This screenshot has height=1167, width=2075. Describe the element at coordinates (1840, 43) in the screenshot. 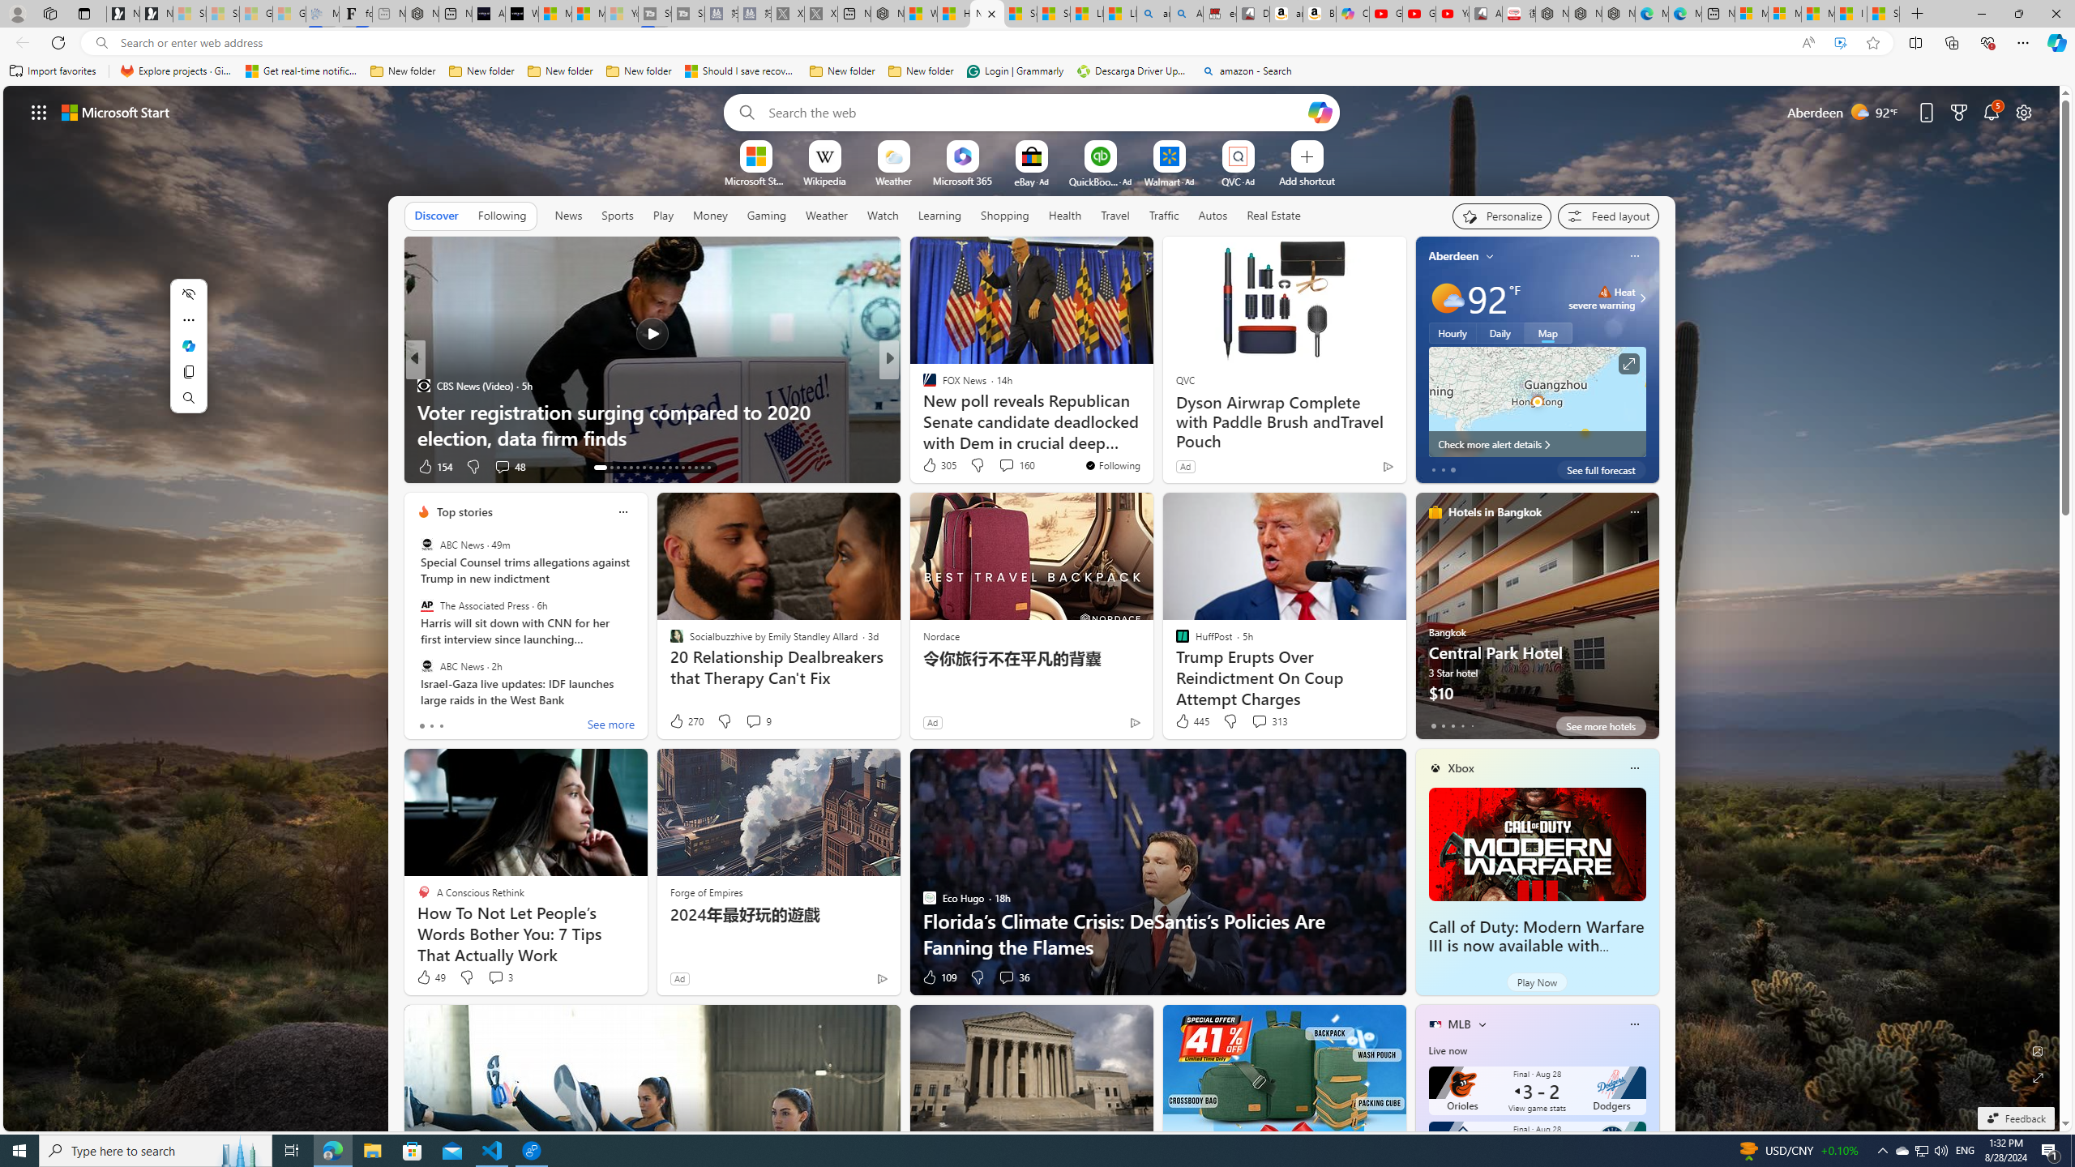

I see `Enhance video` at that location.